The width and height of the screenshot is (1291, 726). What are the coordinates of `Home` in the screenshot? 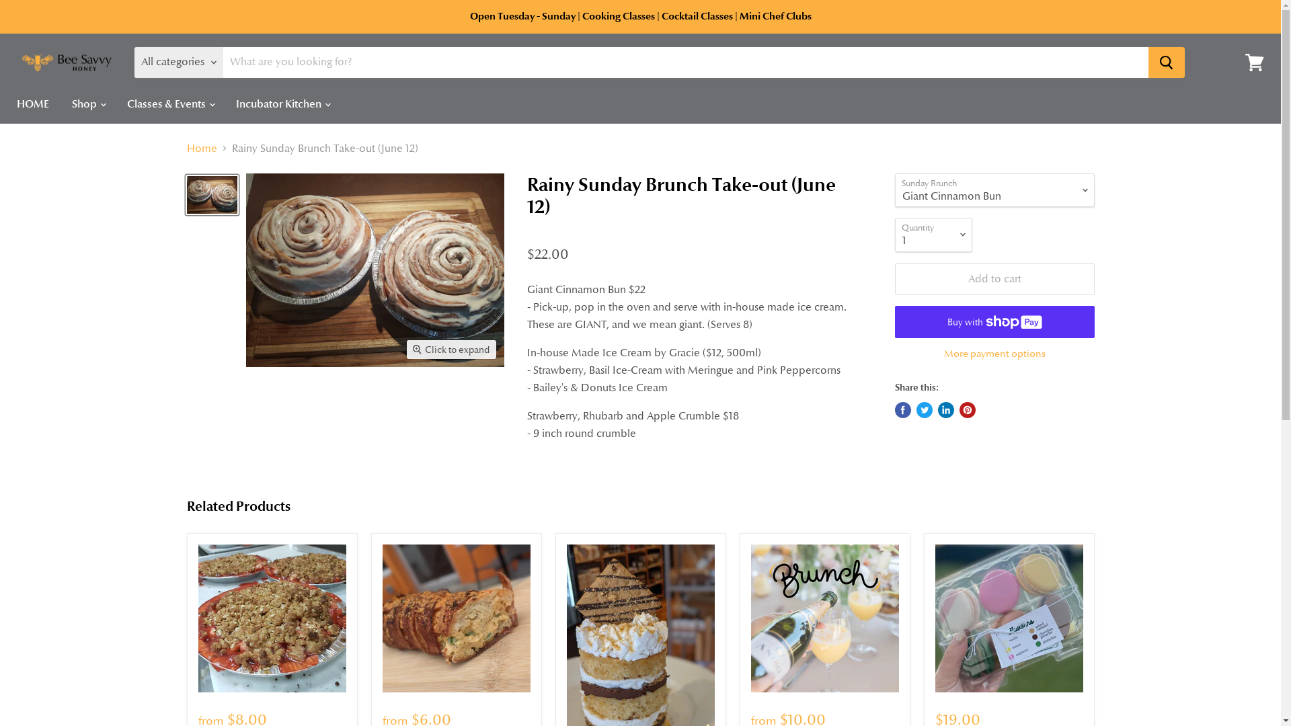 It's located at (202, 149).